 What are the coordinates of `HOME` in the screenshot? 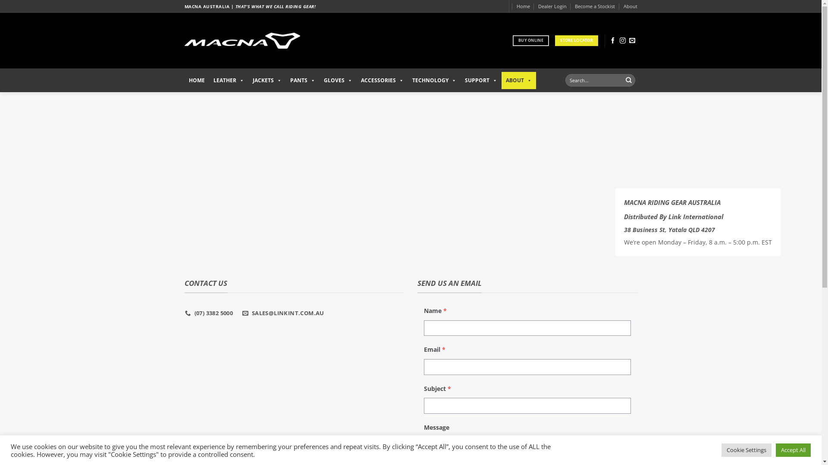 It's located at (197, 80).